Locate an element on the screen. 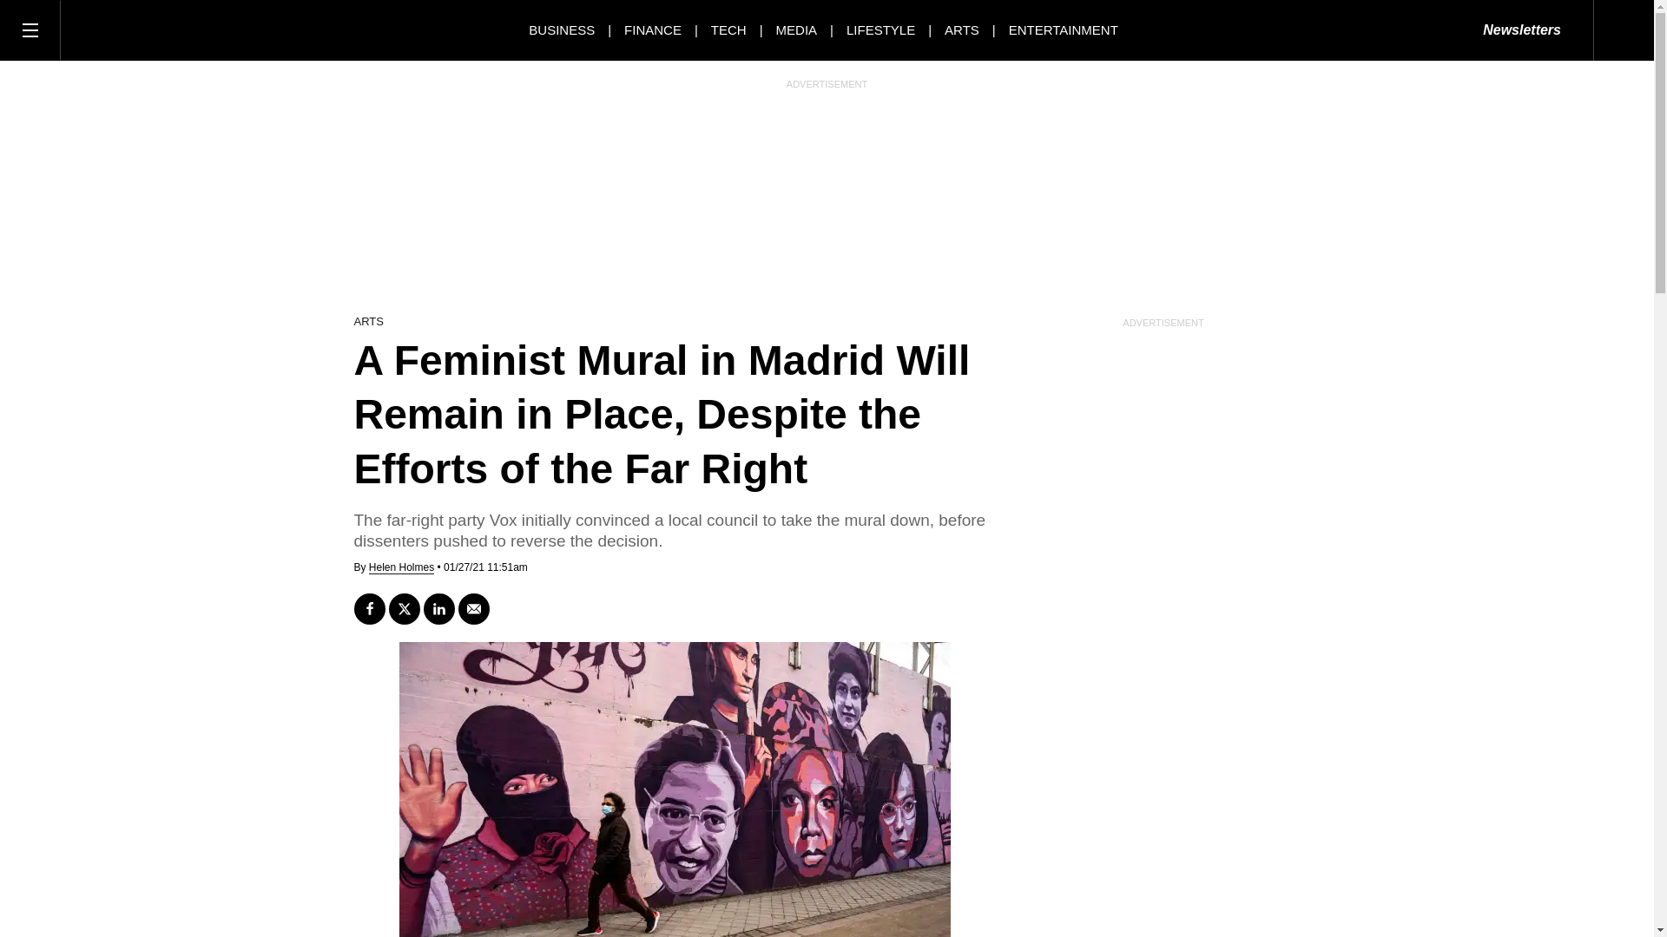 The height and width of the screenshot is (937, 1667). ENTERTAINMENT is located at coordinates (1063, 29).